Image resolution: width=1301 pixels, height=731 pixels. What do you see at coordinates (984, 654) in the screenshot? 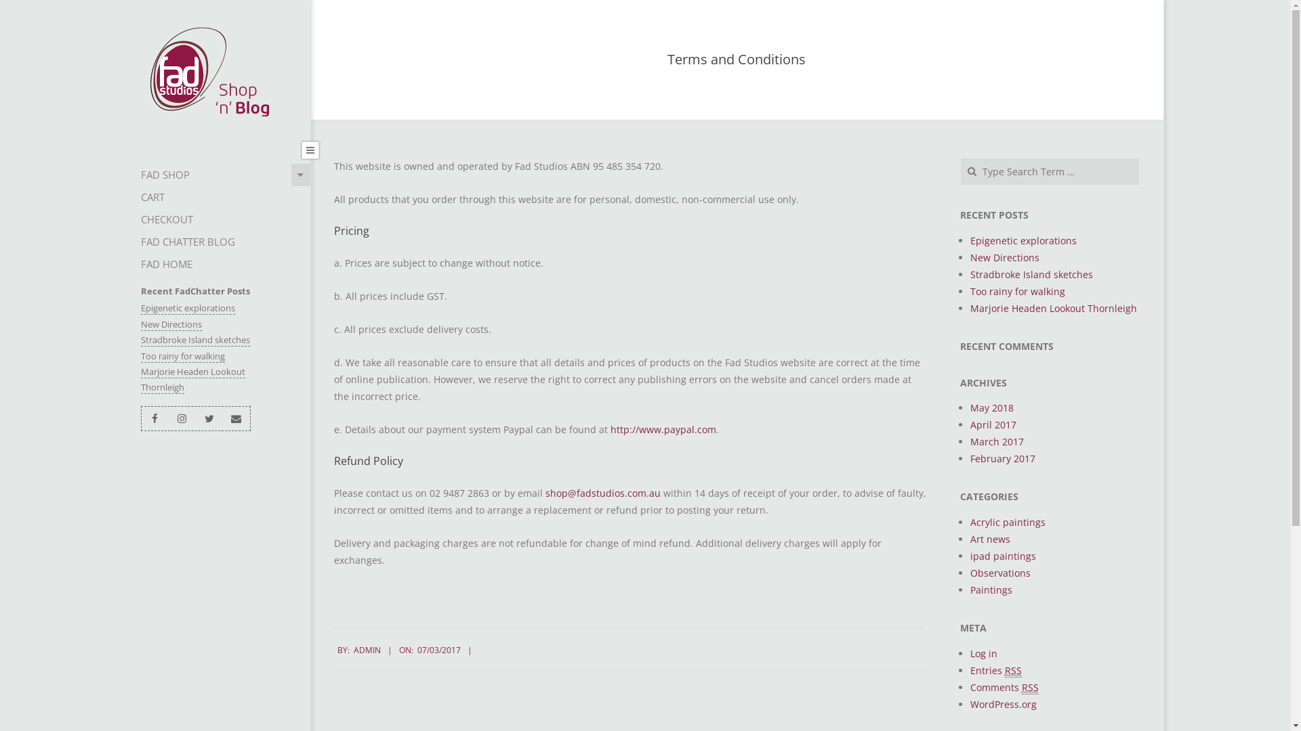
I see `Log in` at bounding box center [984, 654].